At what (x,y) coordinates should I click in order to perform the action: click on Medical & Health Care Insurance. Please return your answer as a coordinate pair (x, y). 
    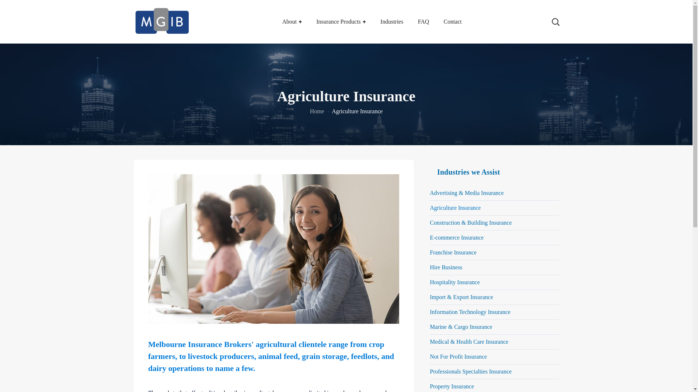
    Looking at the image, I should click on (494, 342).